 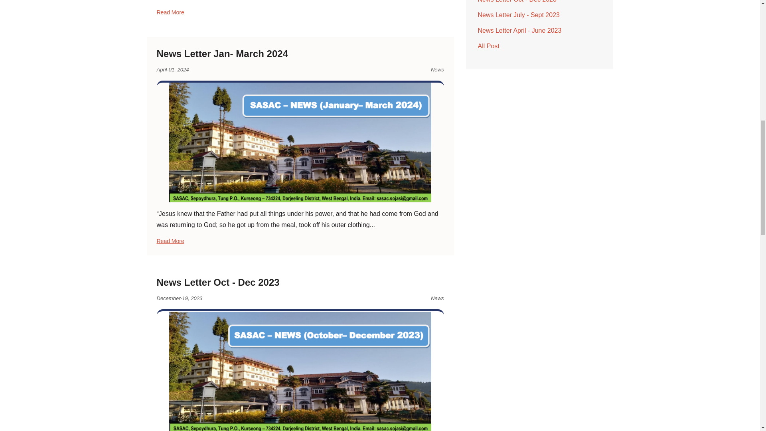 I want to click on All Post, so click(x=488, y=46).